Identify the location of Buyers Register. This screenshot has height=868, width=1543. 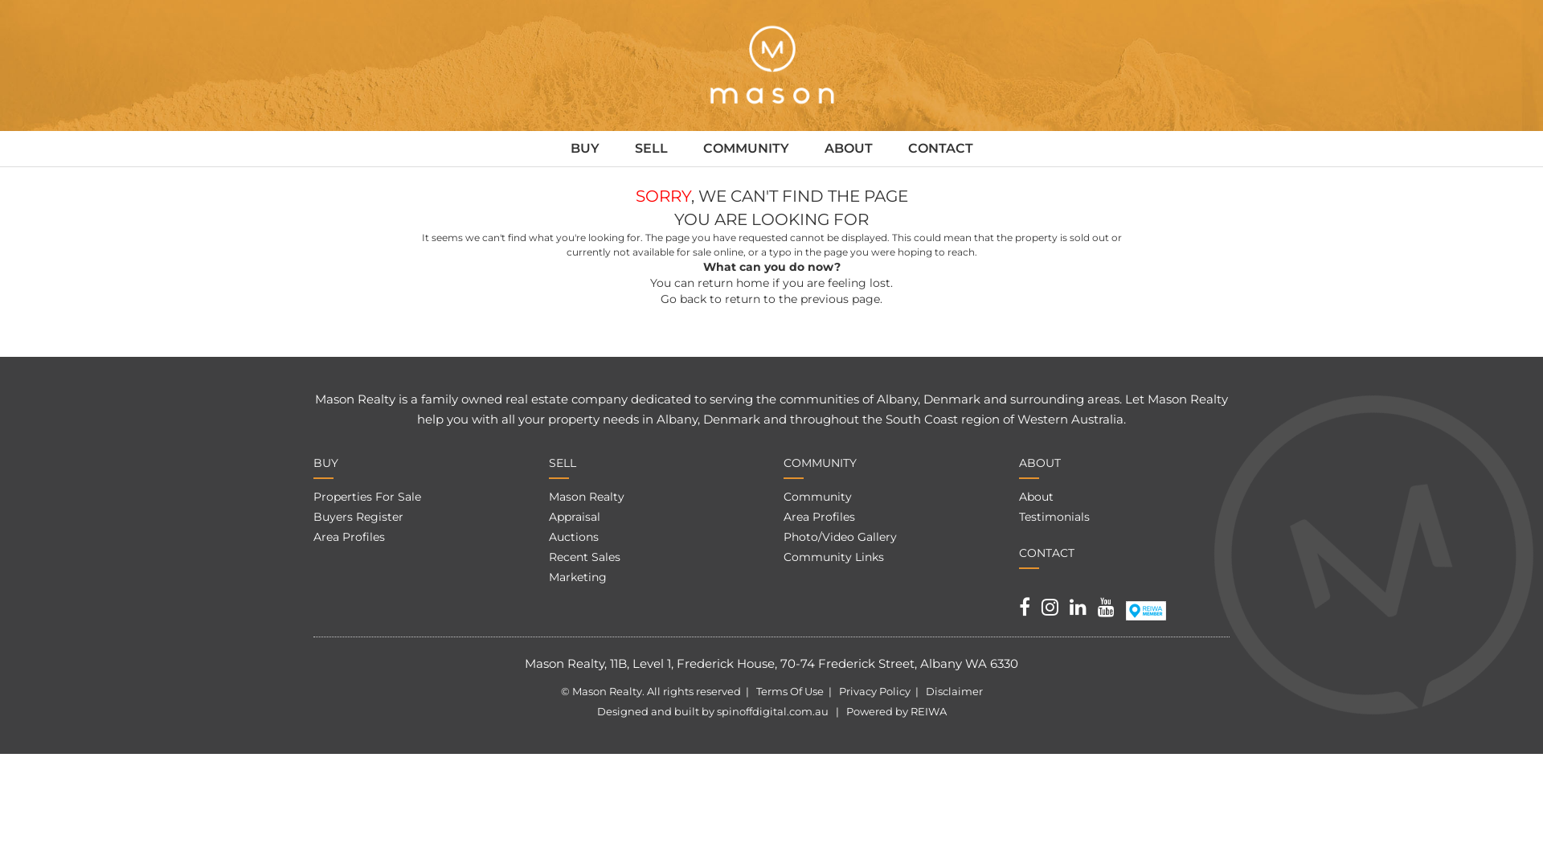
(358, 517).